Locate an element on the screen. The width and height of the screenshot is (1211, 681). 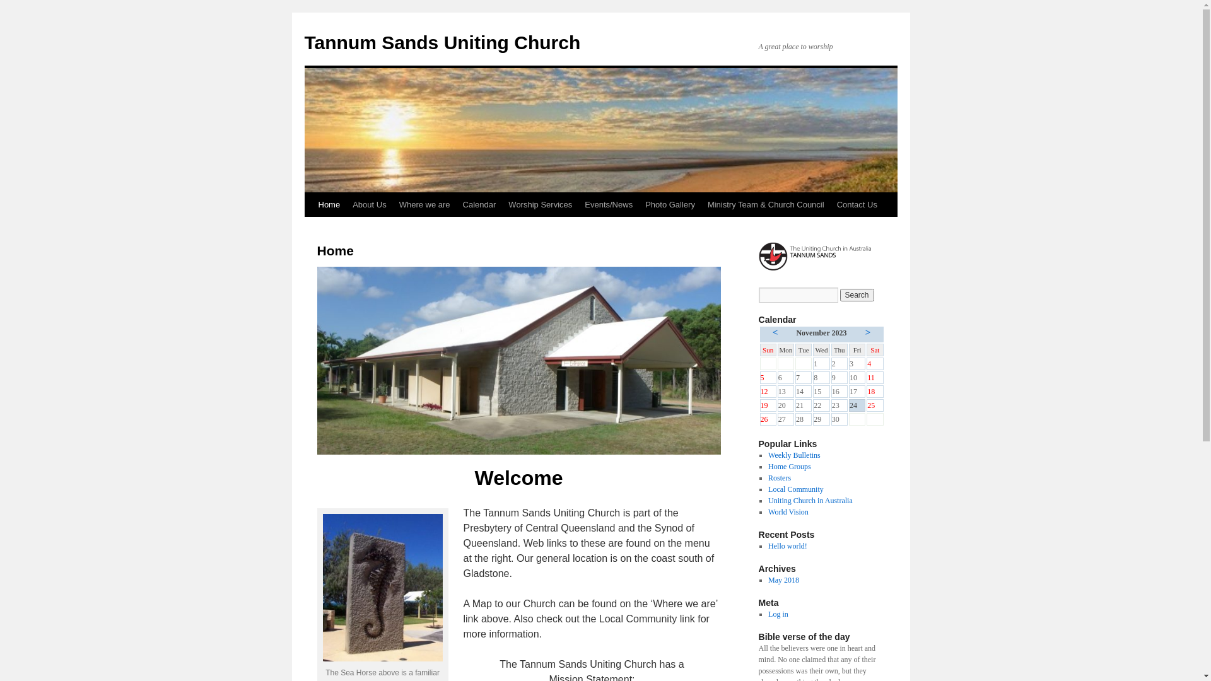
Search is located at coordinates (857, 295).